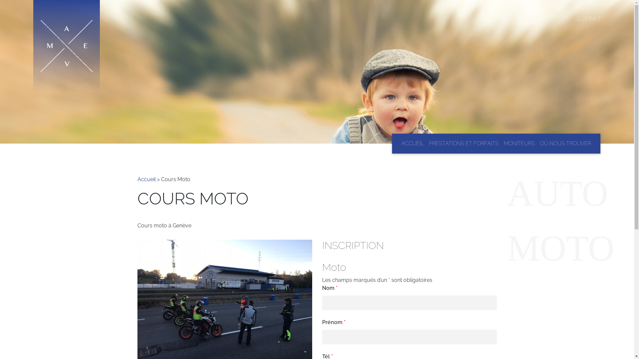  I want to click on PRESTATIONS ET FORFAITS, so click(464, 144).